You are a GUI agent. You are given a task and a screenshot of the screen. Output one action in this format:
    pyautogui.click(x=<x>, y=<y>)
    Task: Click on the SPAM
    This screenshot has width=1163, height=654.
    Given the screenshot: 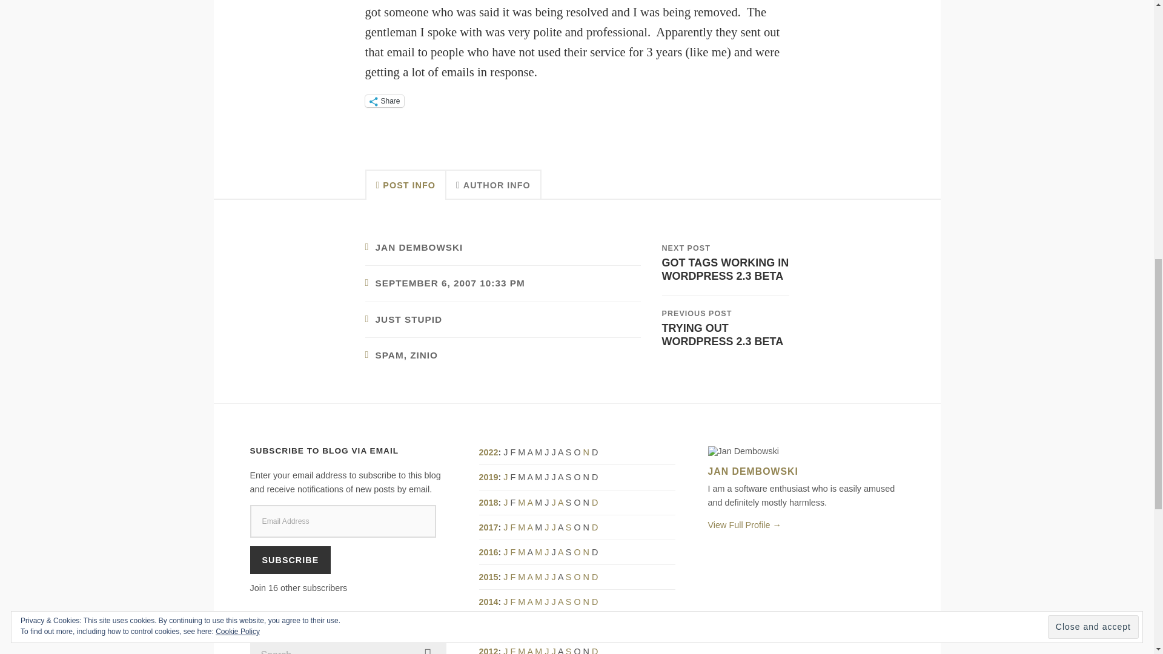 What is the action you would take?
    pyautogui.click(x=389, y=355)
    